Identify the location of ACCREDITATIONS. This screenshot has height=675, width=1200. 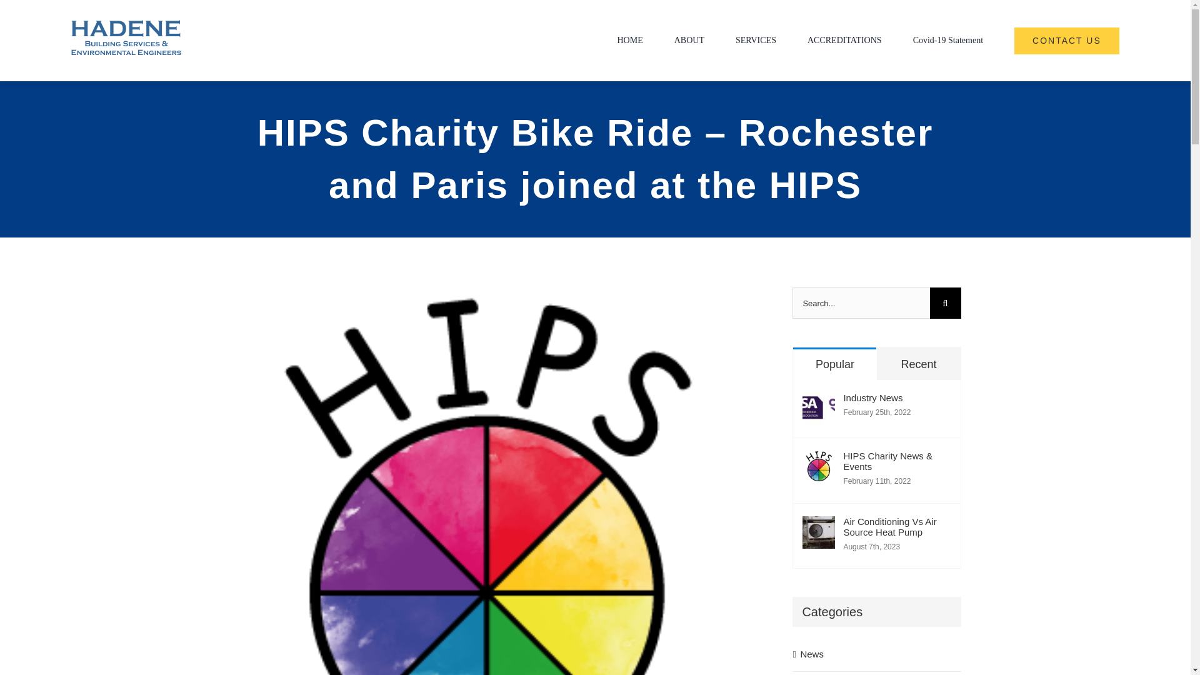
(845, 40).